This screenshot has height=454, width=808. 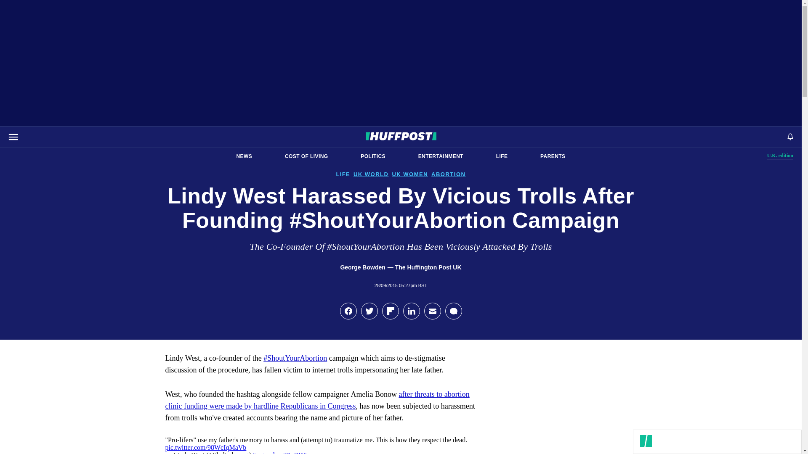 What do you see at coordinates (244, 156) in the screenshot?
I see `NEWS` at bounding box center [244, 156].